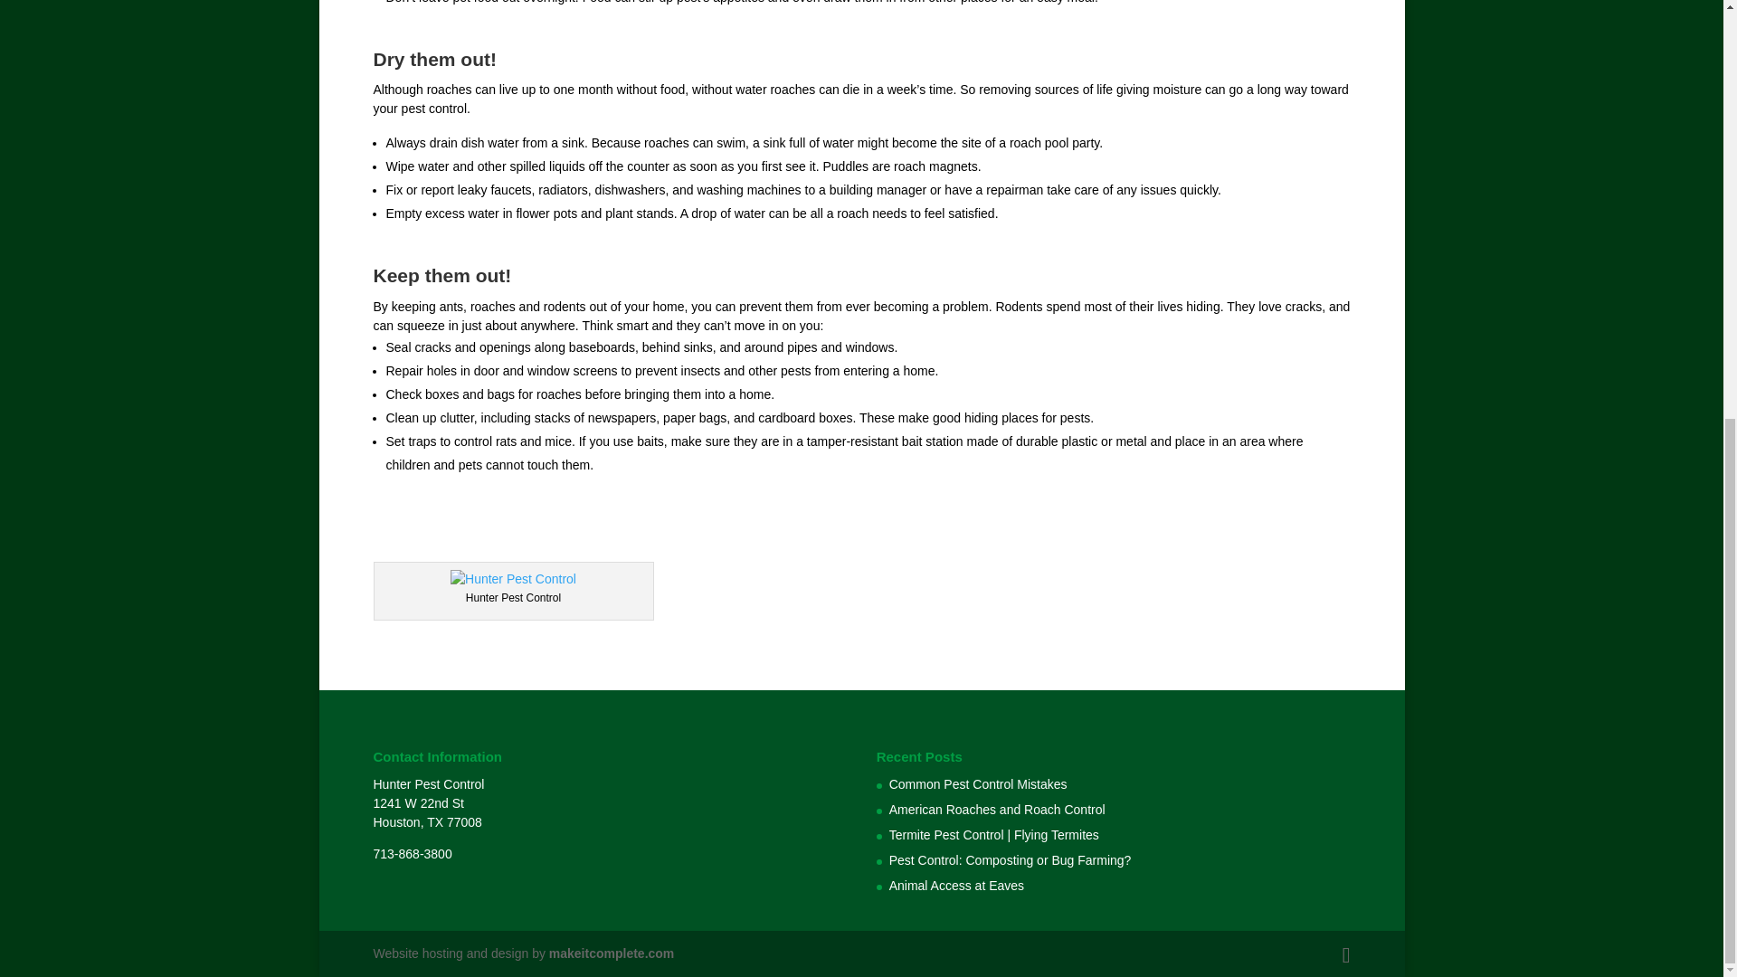 The height and width of the screenshot is (977, 1737). I want to click on Animal Access at Eaves, so click(957, 885).